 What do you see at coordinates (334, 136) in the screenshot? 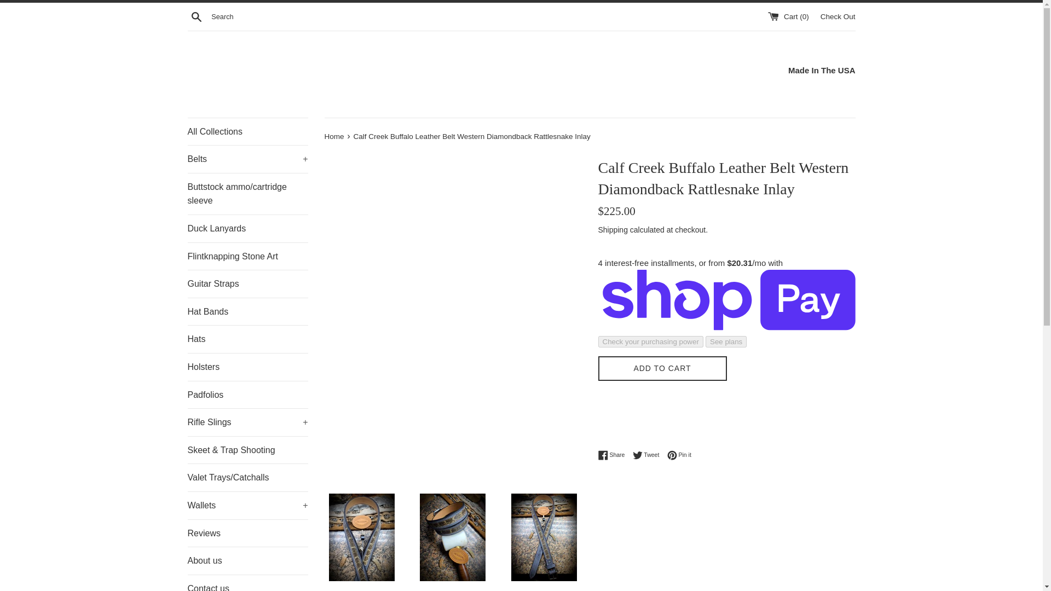
I see `Back to the frontpage` at bounding box center [334, 136].